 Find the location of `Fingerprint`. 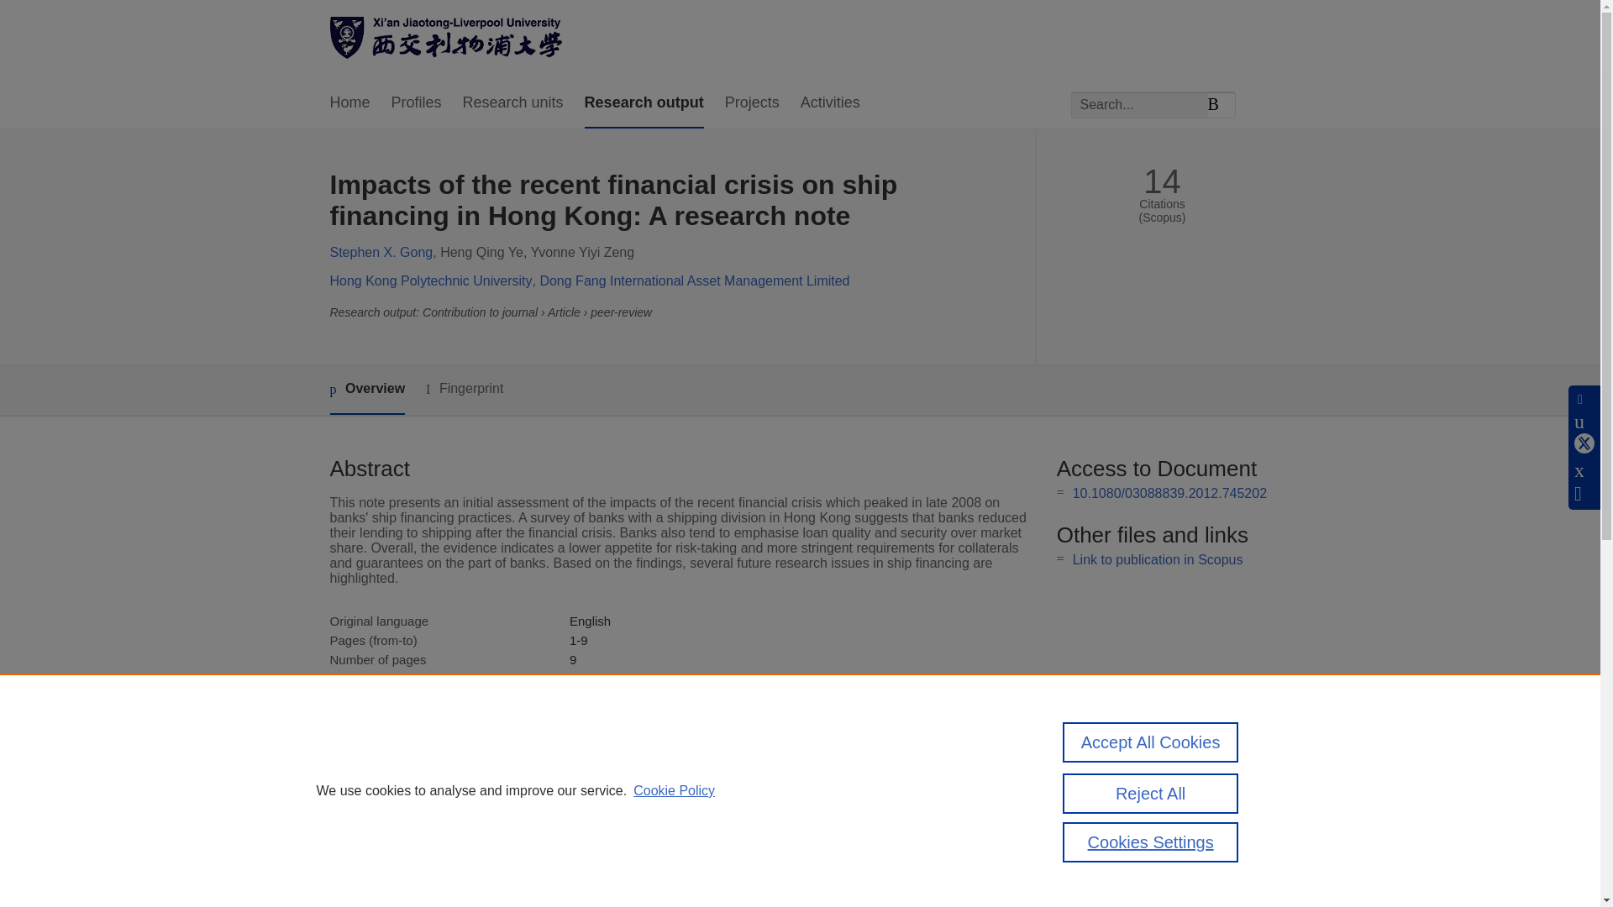

Fingerprint is located at coordinates (464, 390).